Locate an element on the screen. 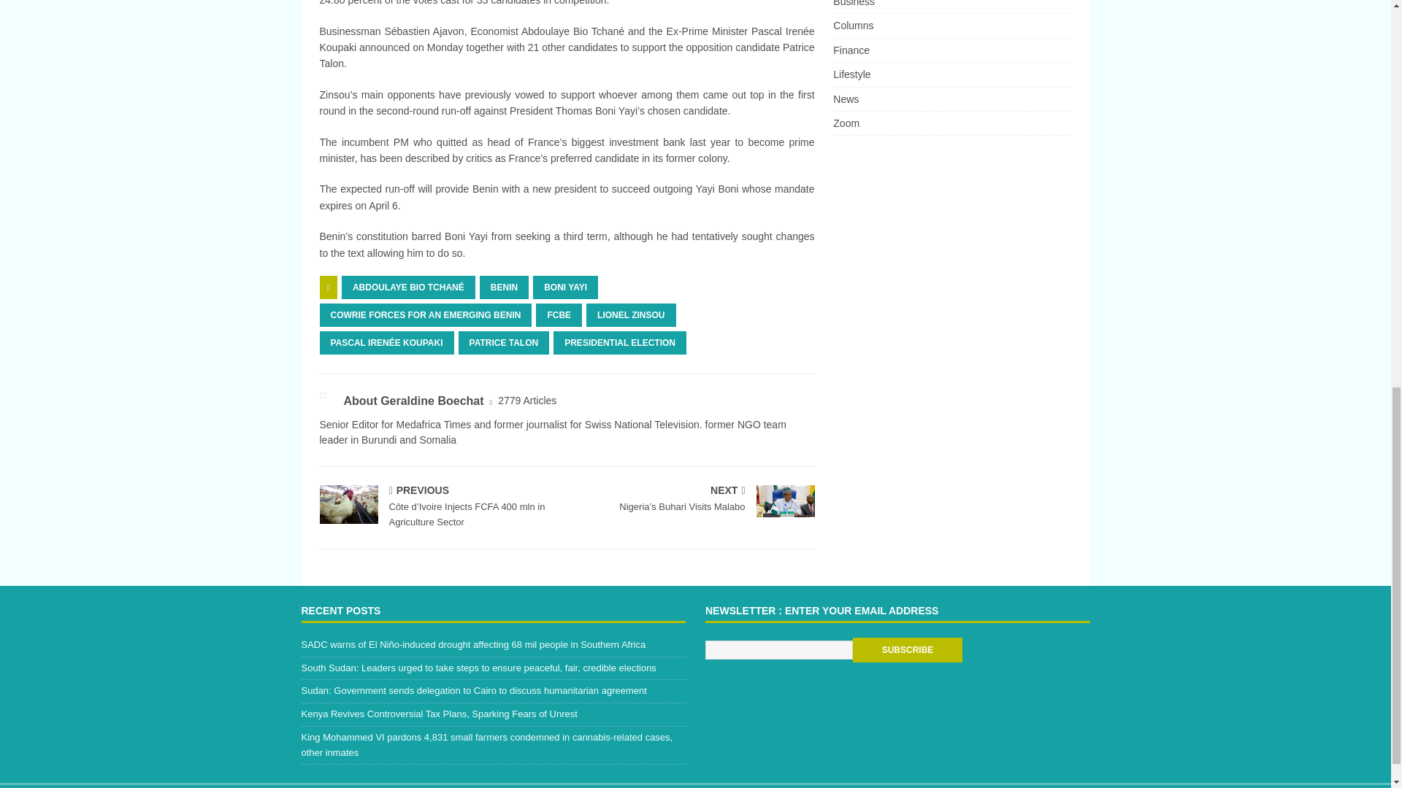  LIONEL ZINSOU is located at coordinates (631, 315).